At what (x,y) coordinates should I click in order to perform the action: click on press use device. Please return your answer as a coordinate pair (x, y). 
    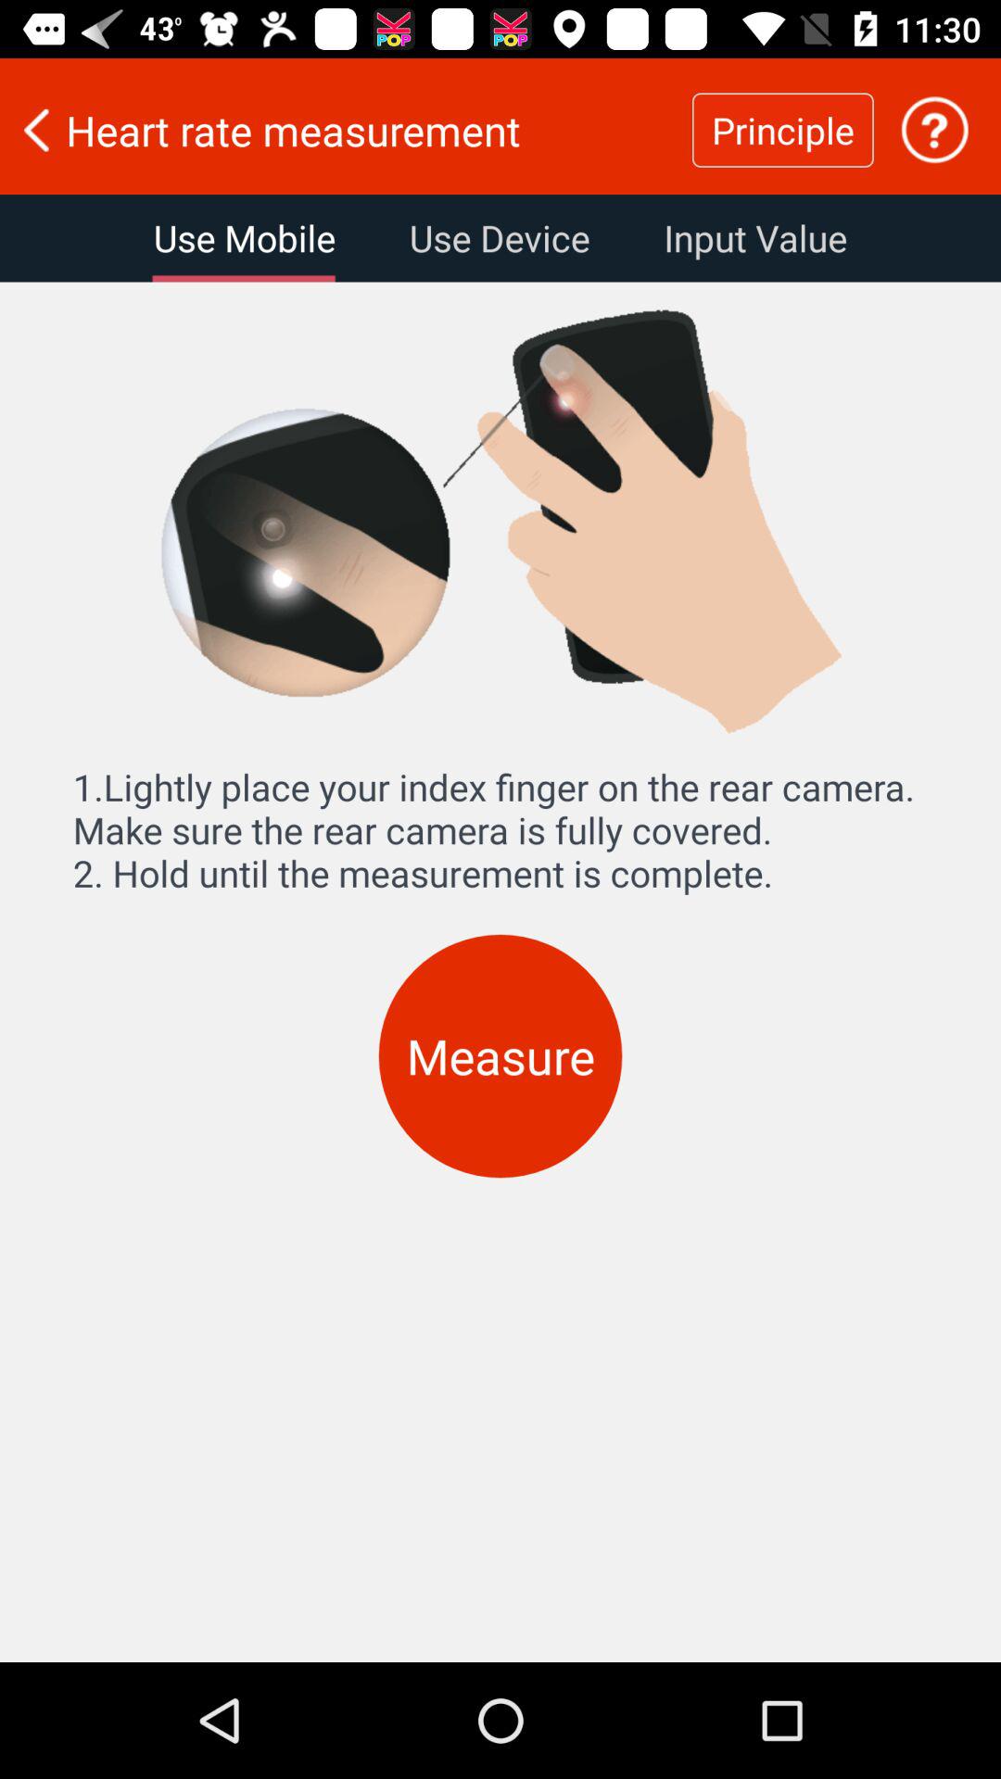
    Looking at the image, I should click on (499, 238).